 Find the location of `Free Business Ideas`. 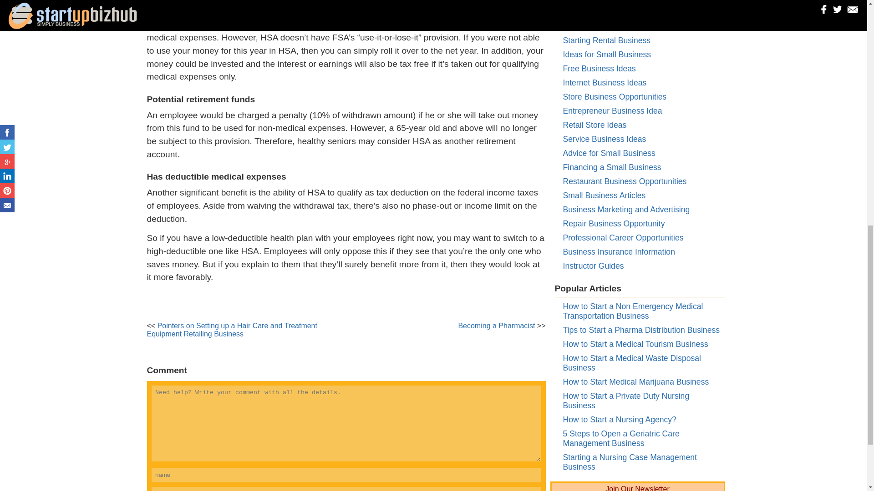

Free Business Ideas is located at coordinates (599, 68).